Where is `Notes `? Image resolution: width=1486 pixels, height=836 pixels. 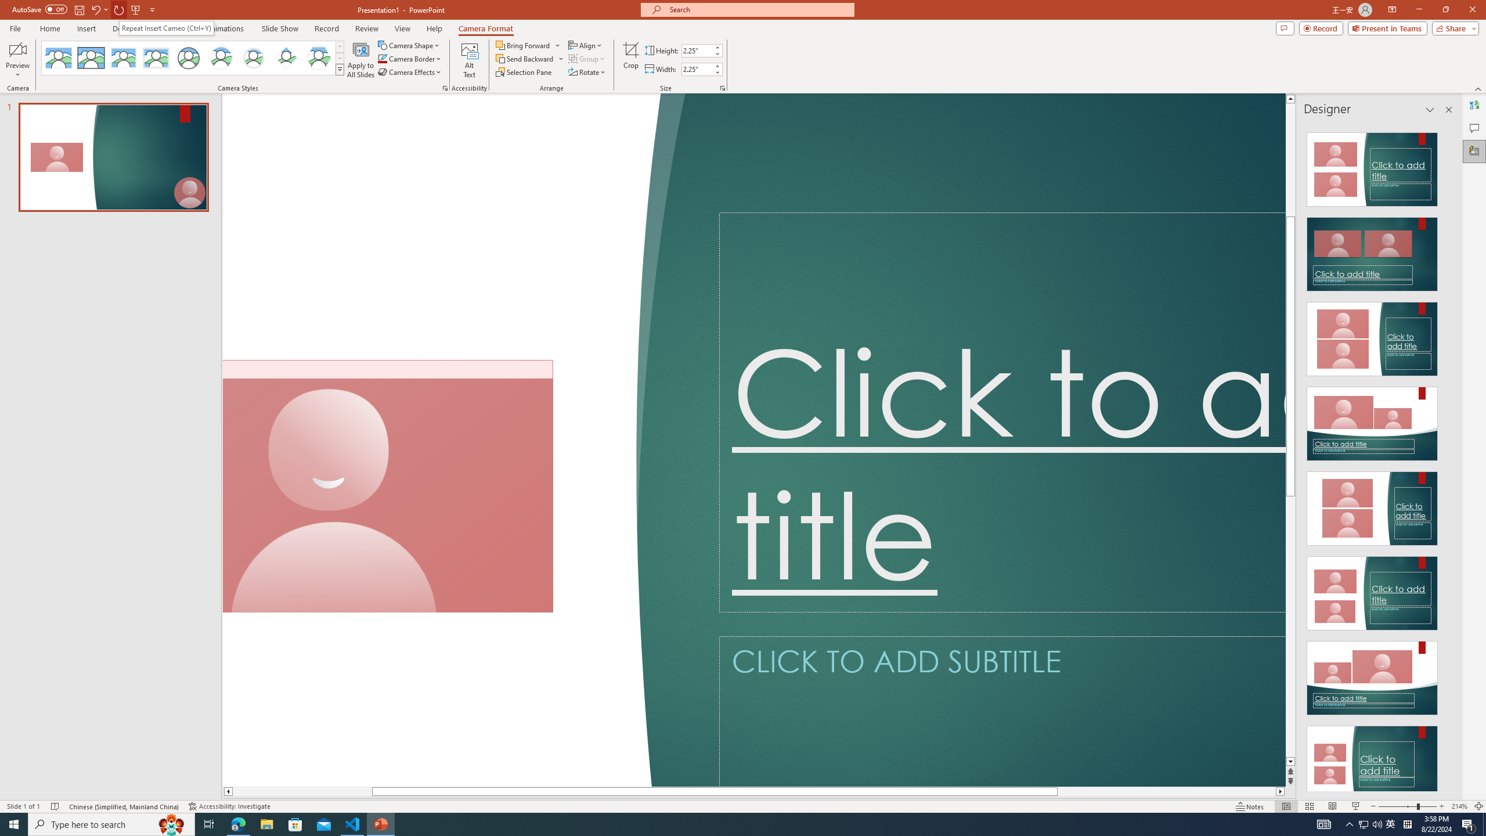
Notes  is located at coordinates (1250, 806).